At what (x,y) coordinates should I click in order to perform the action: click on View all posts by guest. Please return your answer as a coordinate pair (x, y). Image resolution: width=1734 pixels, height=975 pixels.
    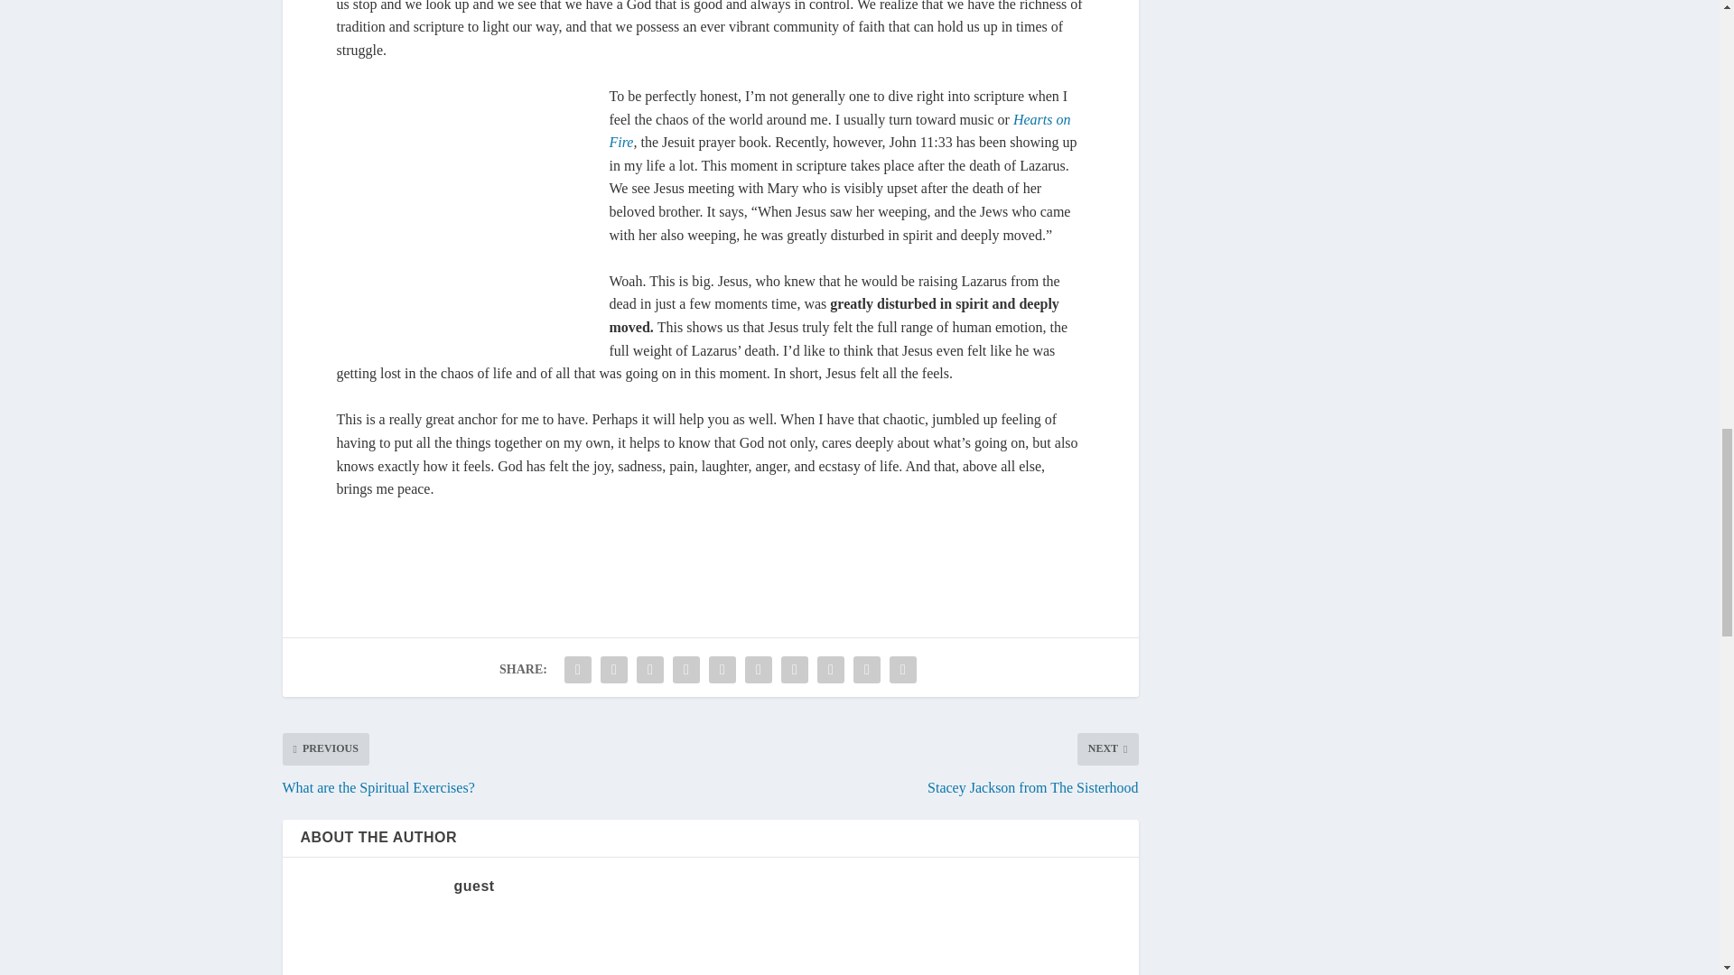
    Looking at the image, I should click on (473, 887).